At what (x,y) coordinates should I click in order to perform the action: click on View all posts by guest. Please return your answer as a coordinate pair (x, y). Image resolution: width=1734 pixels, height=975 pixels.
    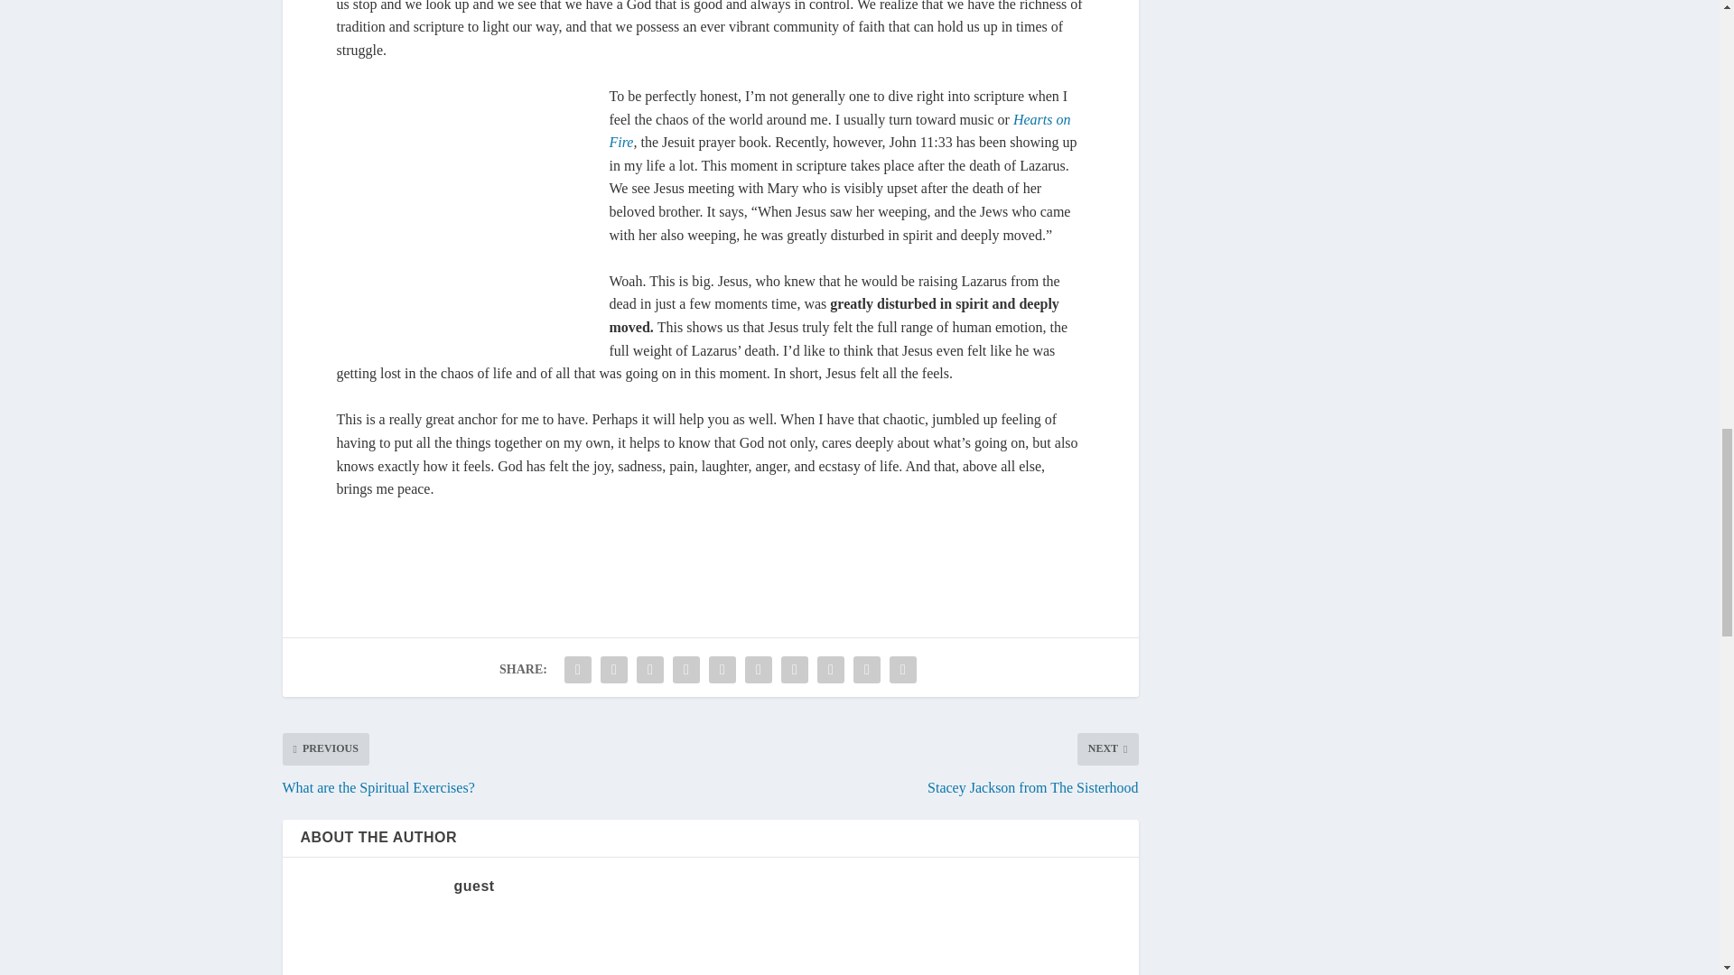
    Looking at the image, I should click on (473, 887).